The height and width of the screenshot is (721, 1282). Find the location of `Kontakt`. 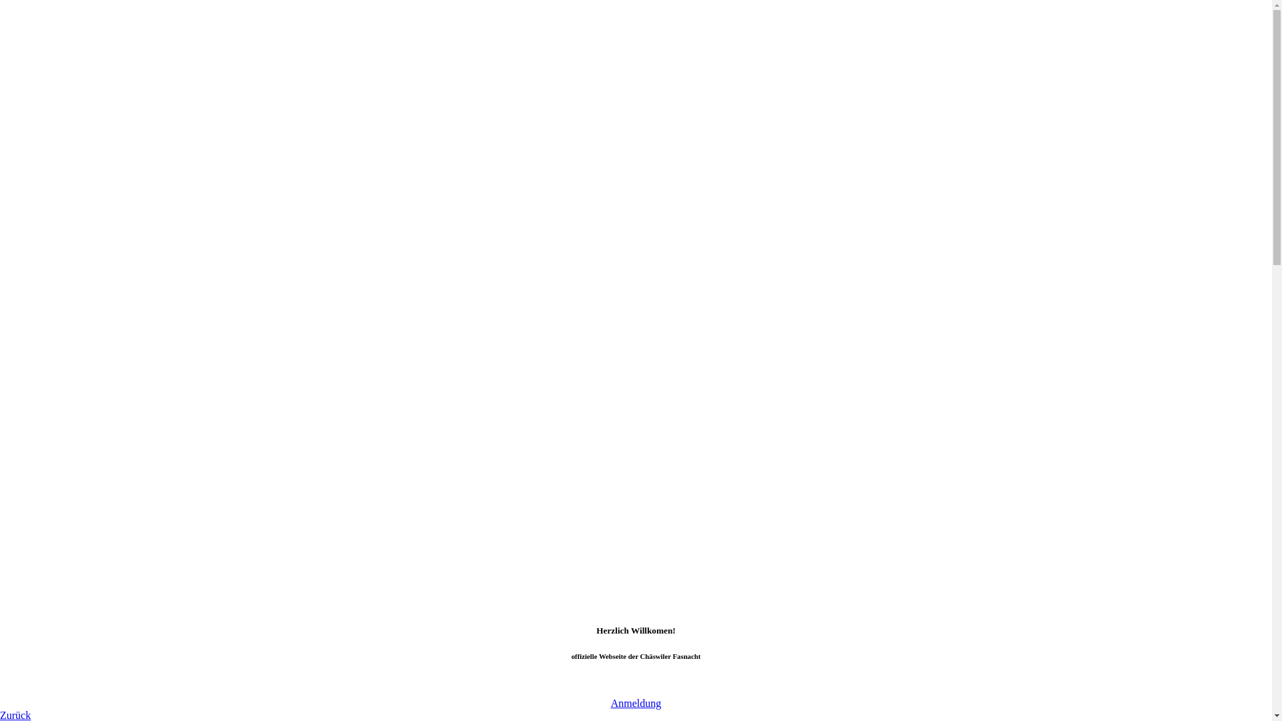

Kontakt is located at coordinates (71, 458).